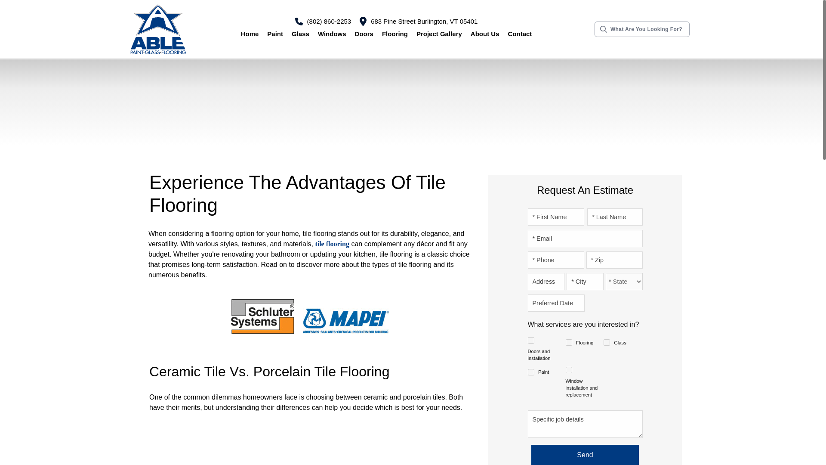  What do you see at coordinates (275, 34) in the screenshot?
I see `Paint` at bounding box center [275, 34].